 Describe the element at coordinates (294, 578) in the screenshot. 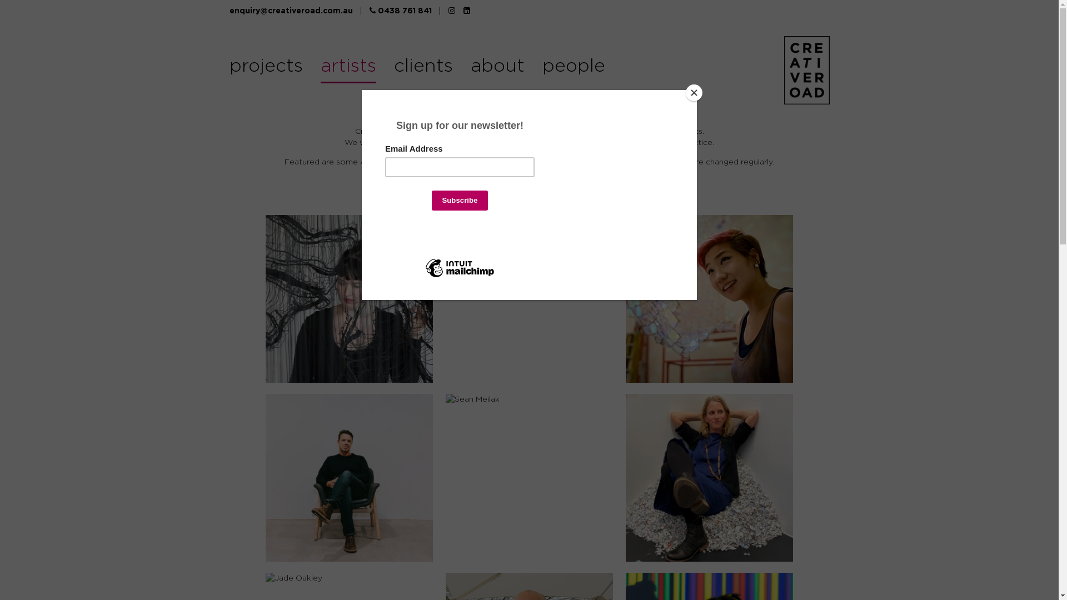

I see `JADE OAKLEY` at that location.